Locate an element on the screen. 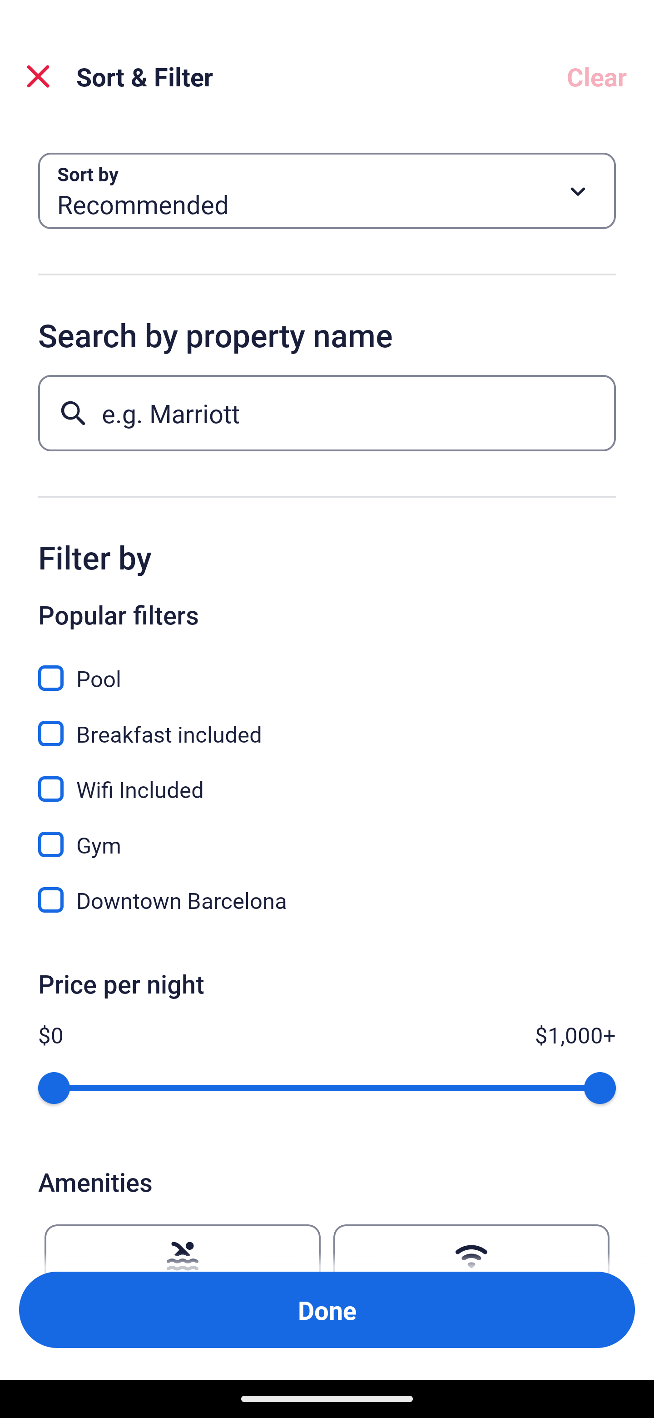  Gym, Gym is located at coordinates (327, 834).